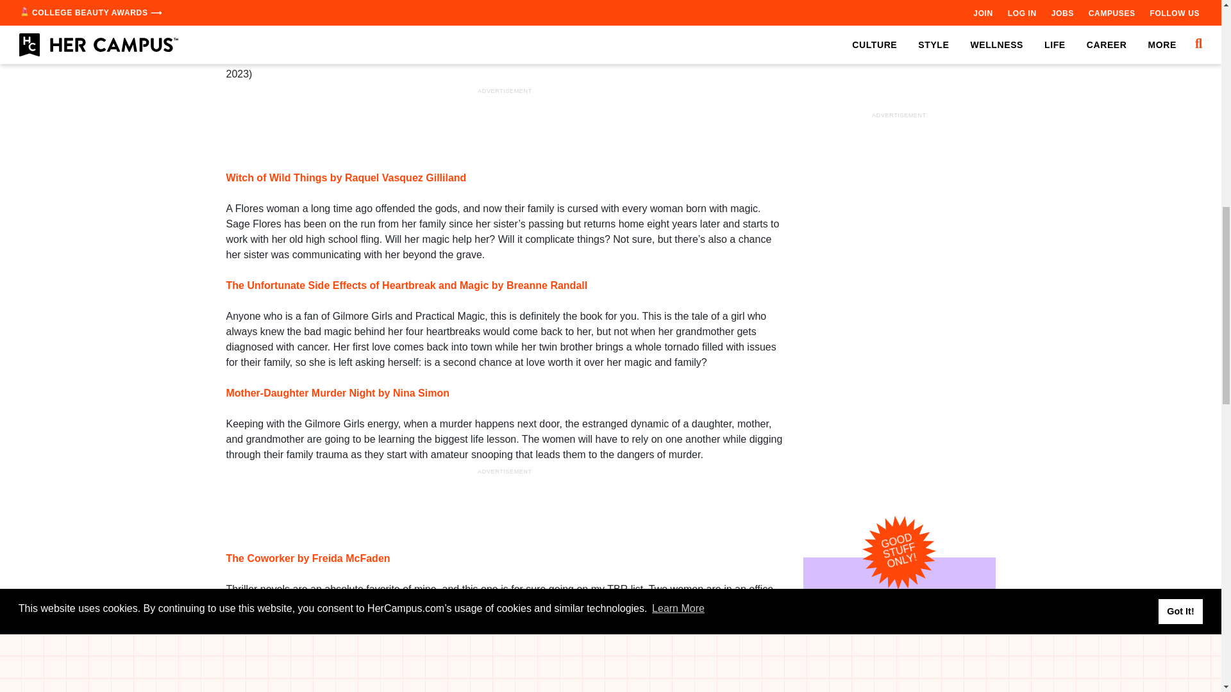 The image size is (1231, 692). Describe the element at coordinates (505, 126) in the screenshot. I see `3rd party ad content` at that location.